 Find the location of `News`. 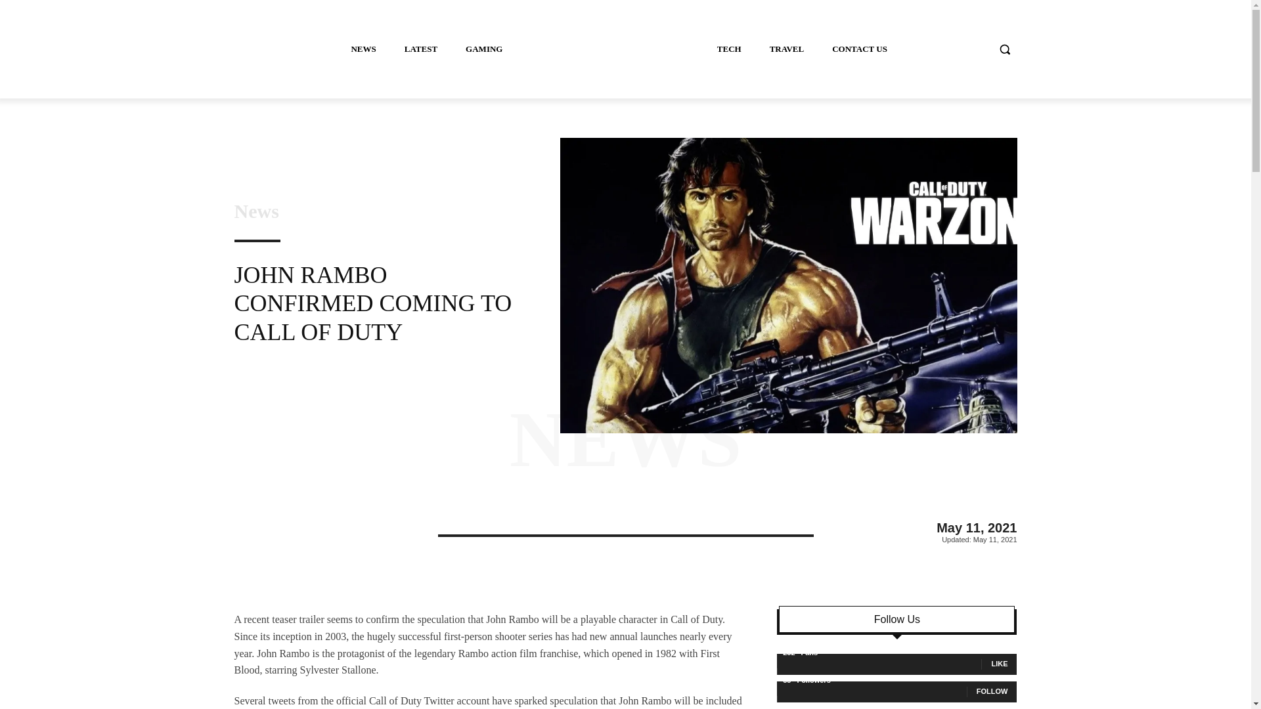

News is located at coordinates (256, 211).